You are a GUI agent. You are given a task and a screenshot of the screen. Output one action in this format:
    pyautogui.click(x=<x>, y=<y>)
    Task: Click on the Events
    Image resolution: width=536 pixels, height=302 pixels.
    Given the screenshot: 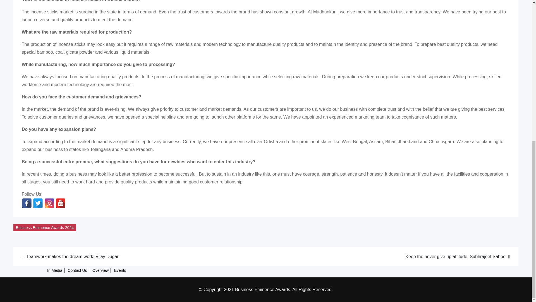 What is the action you would take?
    pyautogui.click(x=120, y=270)
    